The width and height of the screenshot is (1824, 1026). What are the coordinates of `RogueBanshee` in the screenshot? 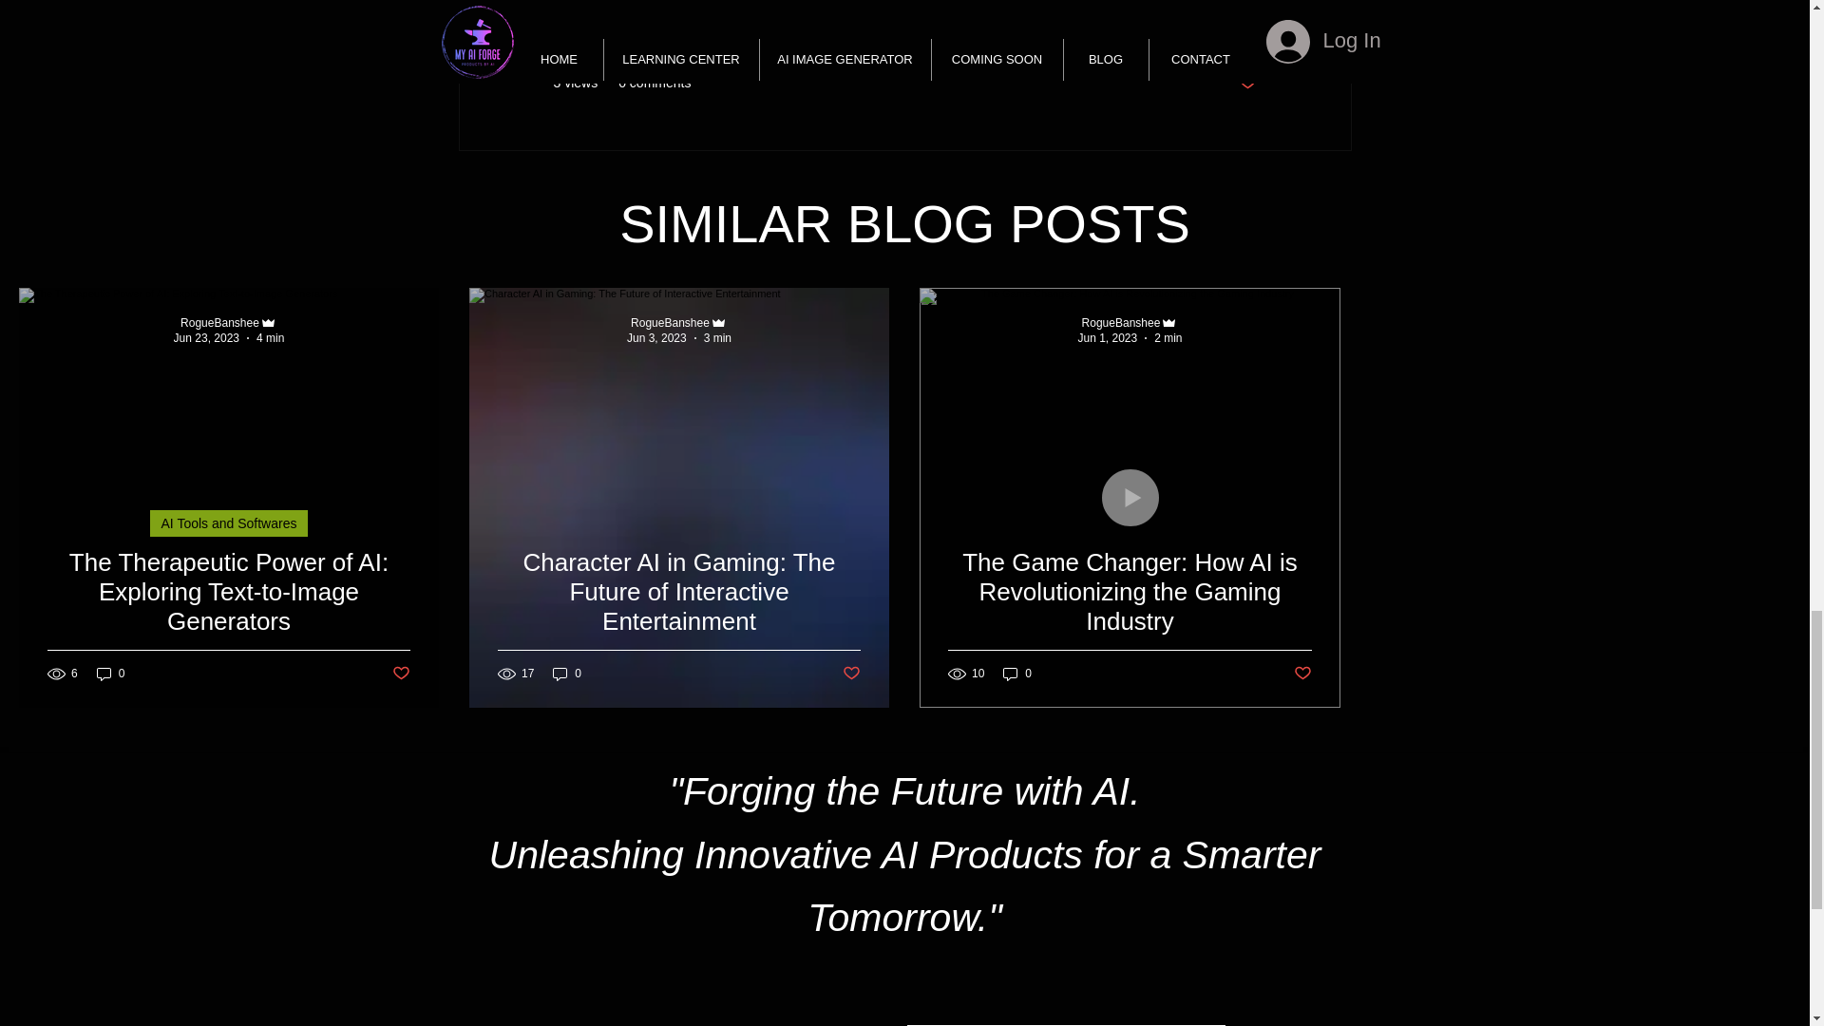 It's located at (1121, 322).